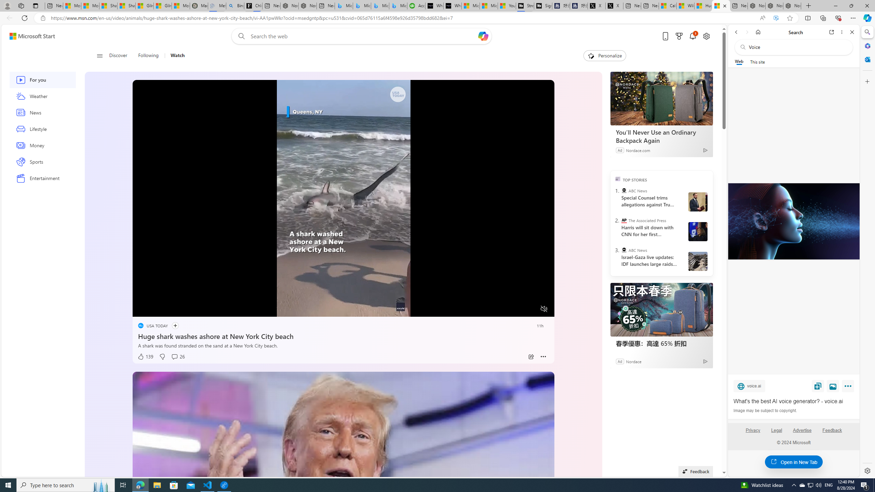 The height and width of the screenshot is (492, 875). I want to click on Microsoft Bing Travel - Stays in Bangkok, Bangkok, Thailand, so click(362, 6).